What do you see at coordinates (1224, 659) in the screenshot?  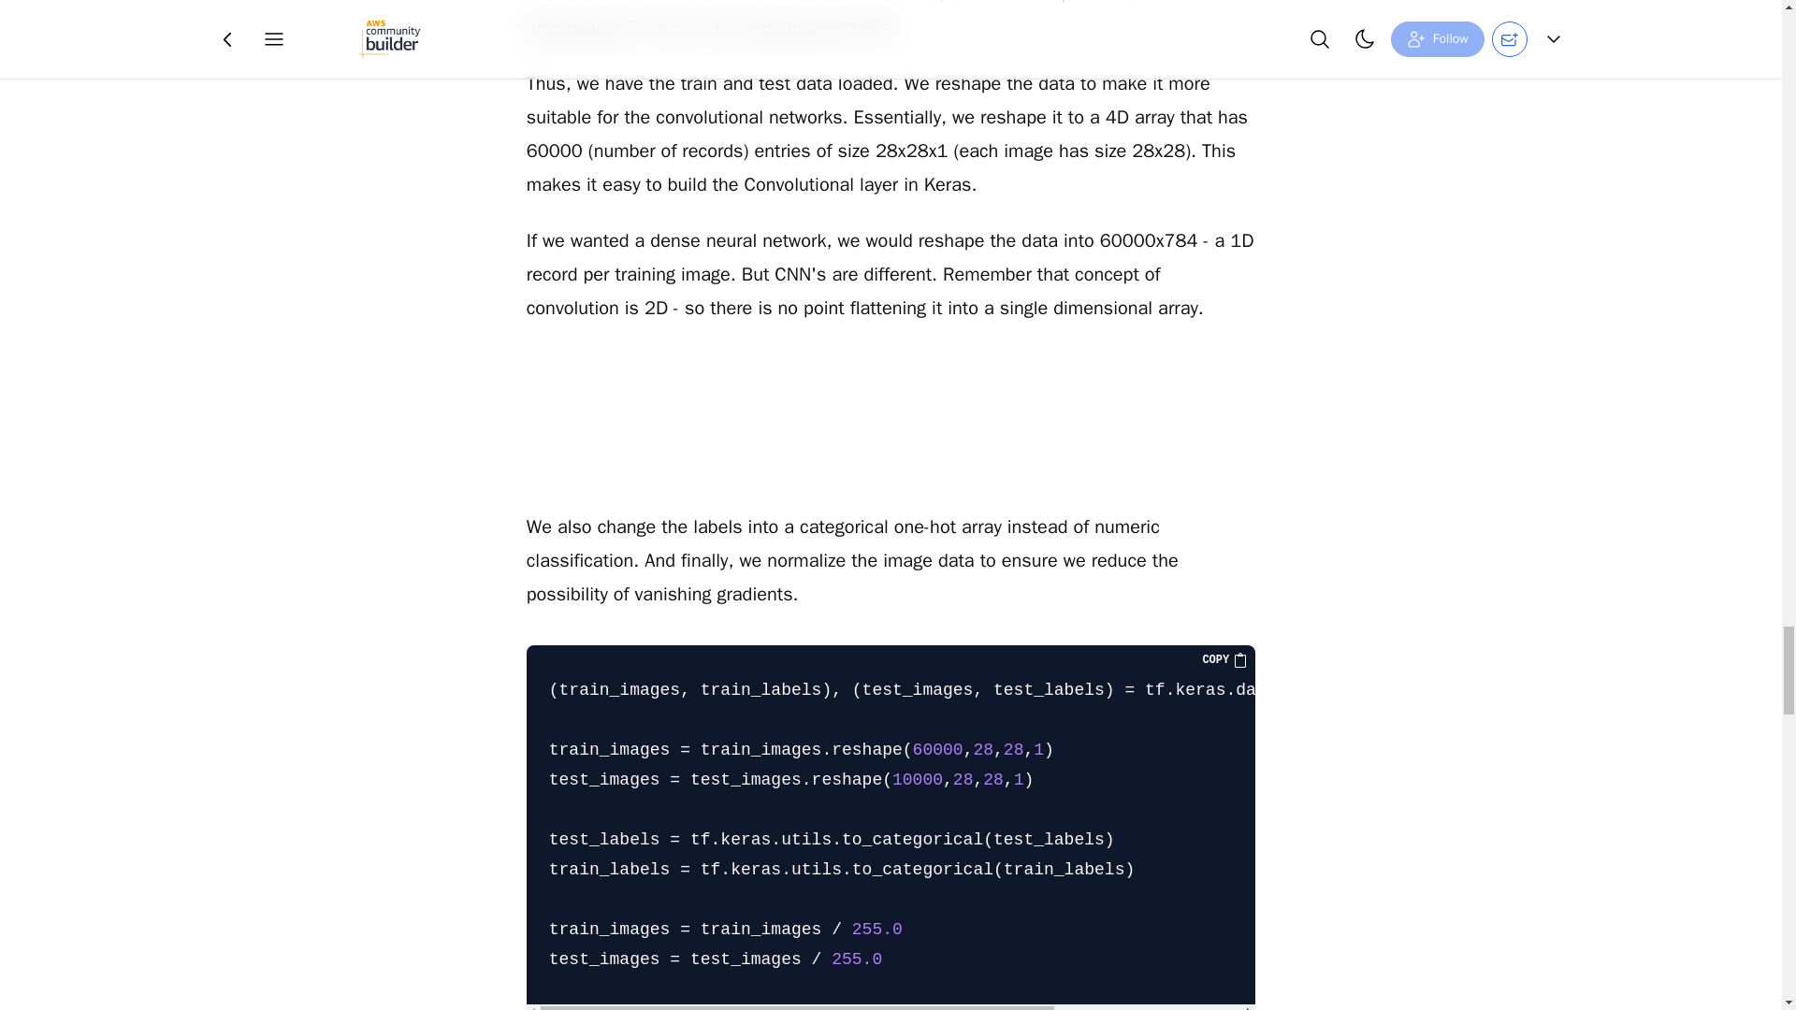 I see `COPY` at bounding box center [1224, 659].